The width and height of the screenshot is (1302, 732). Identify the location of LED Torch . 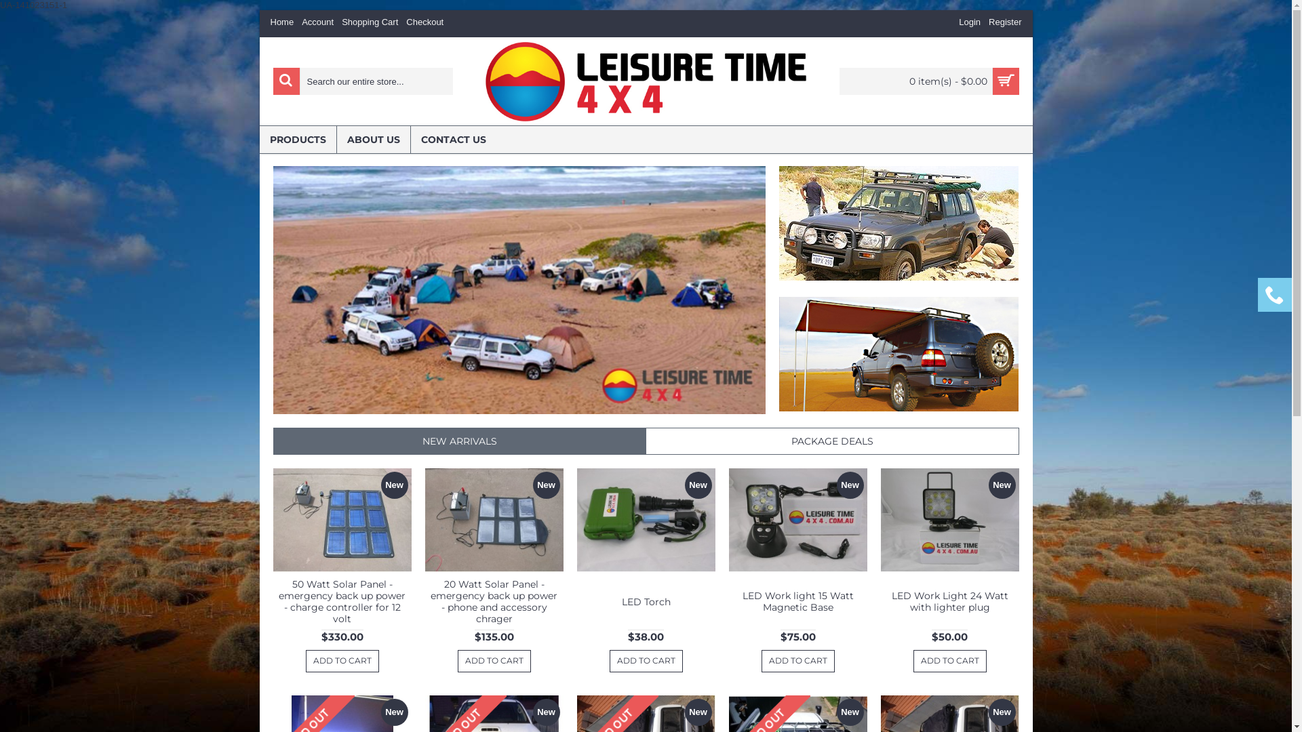
(646, 521).